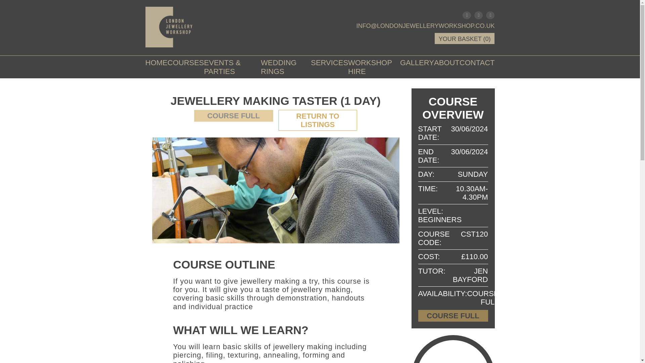 The width and height of the screenshot is (645, 363). What do you see at coordinates (477, 63) in the screenshot?
I see `CONTACT` at bounding box center [477, 63].